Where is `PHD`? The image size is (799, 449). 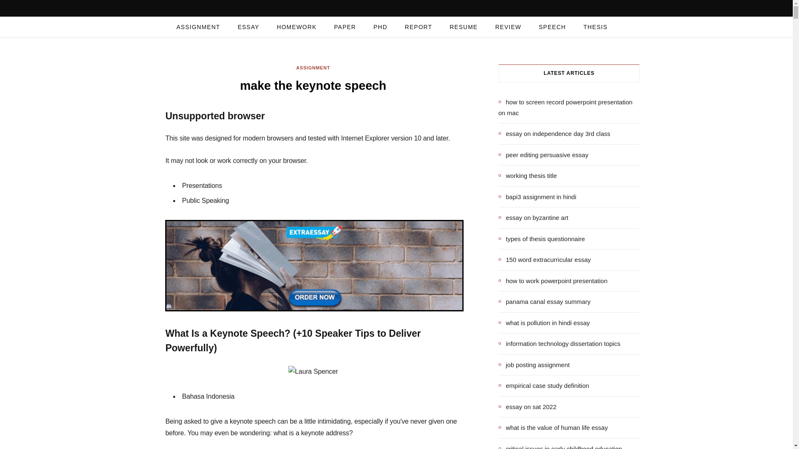
PHD is located at coordinates (380, 27).